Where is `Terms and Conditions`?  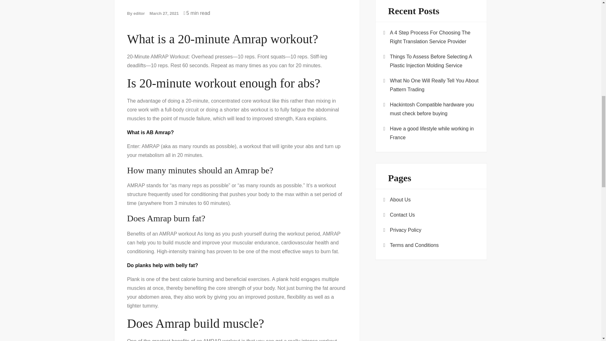
Terms and Conditions is located at coordinates (414, 245).